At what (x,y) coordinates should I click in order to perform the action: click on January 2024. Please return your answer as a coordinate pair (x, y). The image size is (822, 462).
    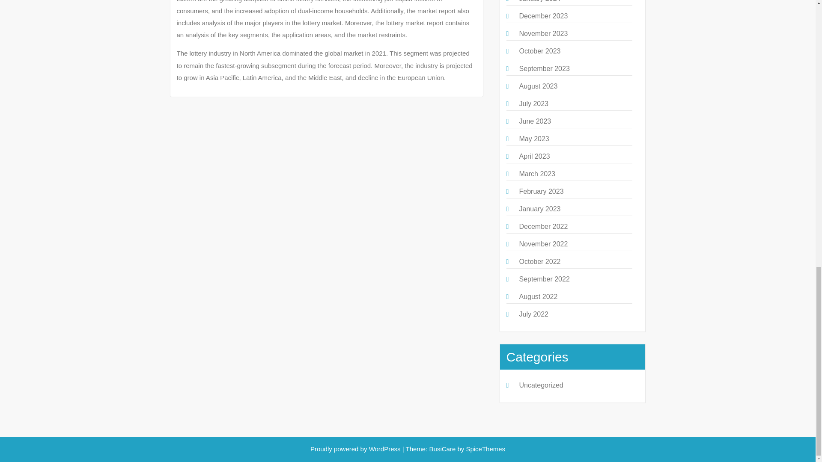
    Looking at the image, I should click on (539, 1).